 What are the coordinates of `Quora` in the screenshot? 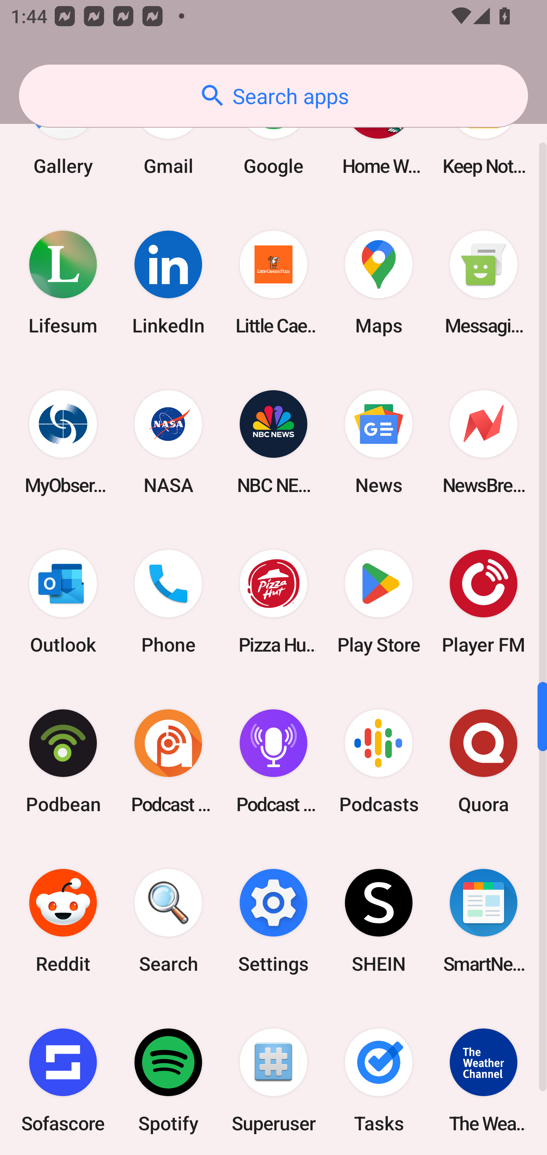 It's located at (484, 761).